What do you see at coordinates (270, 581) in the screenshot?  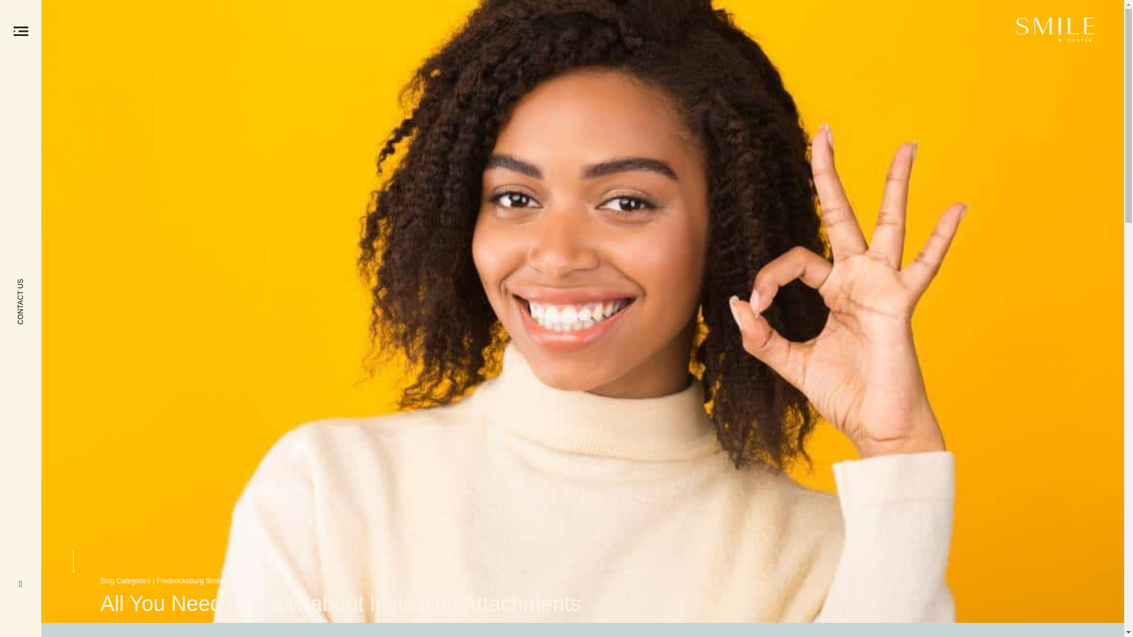 I see `INVISALIGN` at bounding box center [270, 581].